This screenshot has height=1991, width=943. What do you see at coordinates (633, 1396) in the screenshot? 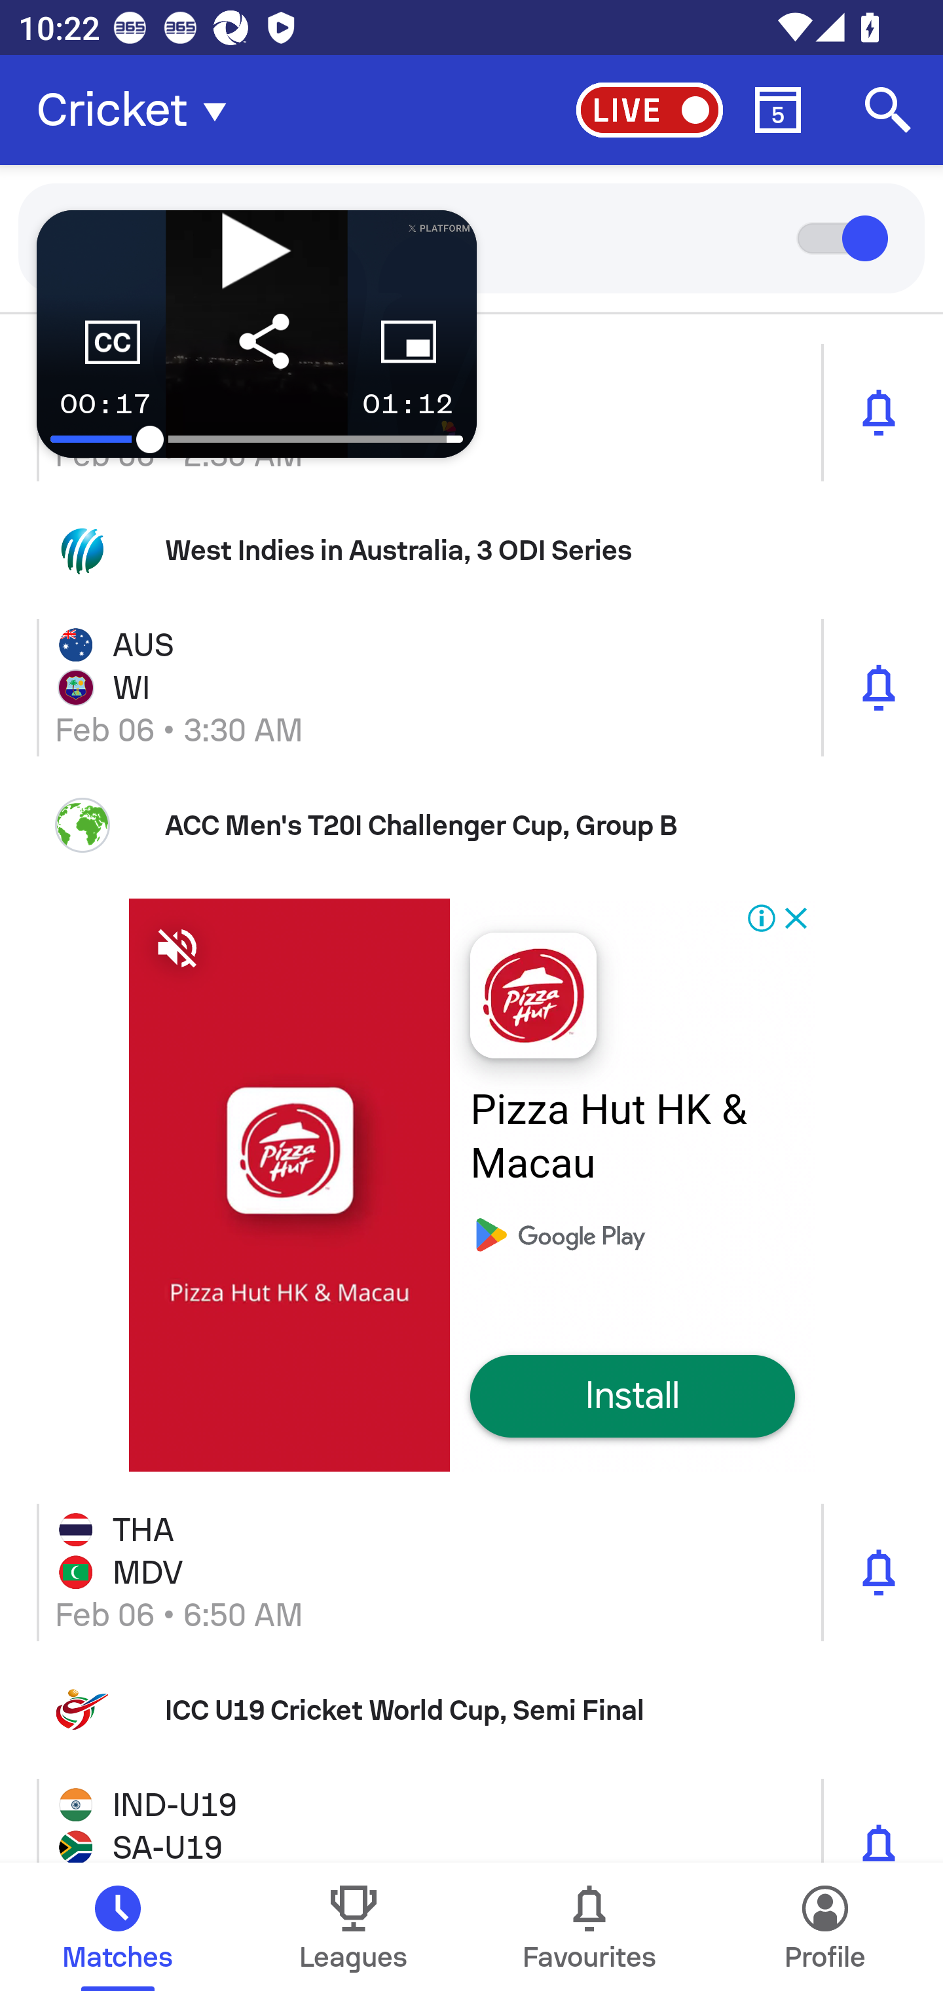
I see `Install` at bounding box center [633, 1396].